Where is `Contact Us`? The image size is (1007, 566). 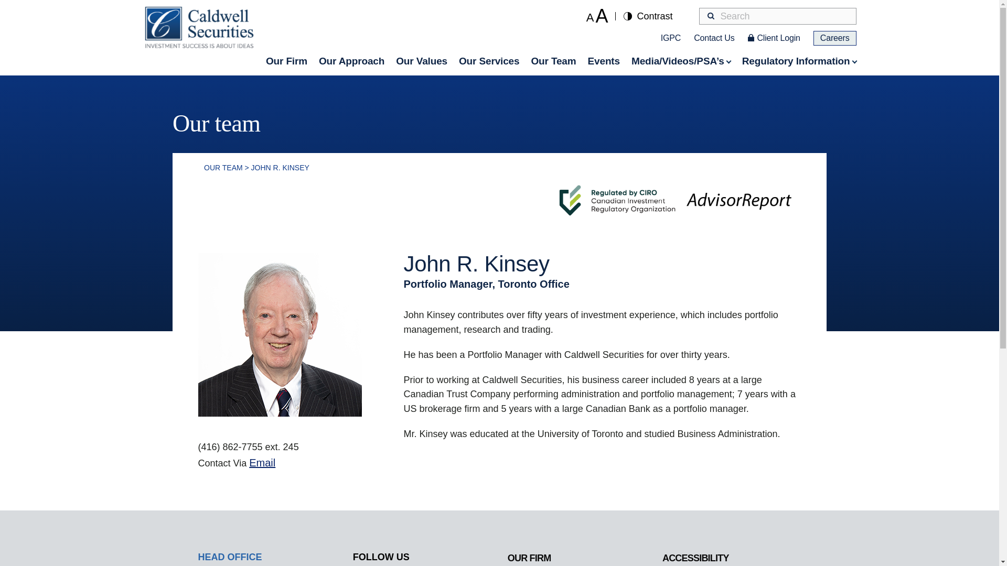
Contact Us is located at coordinates (713, 38).